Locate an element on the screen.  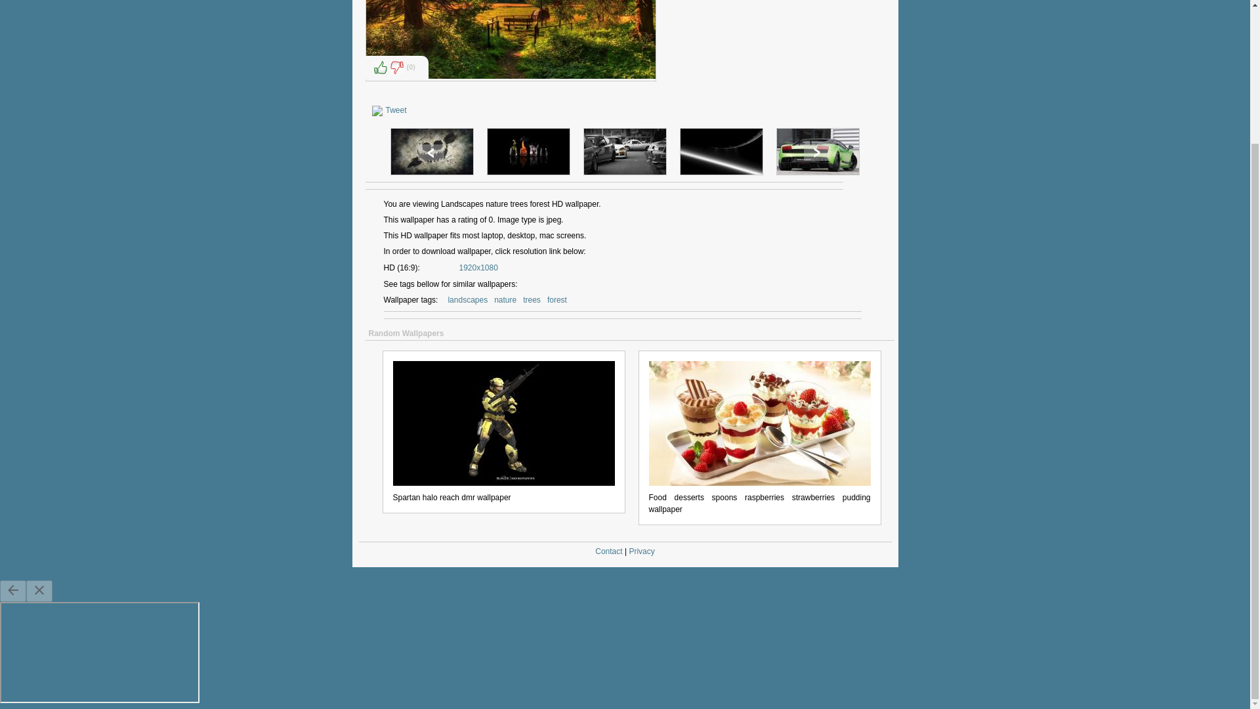
landscapes is located at coordinates (467, 299).